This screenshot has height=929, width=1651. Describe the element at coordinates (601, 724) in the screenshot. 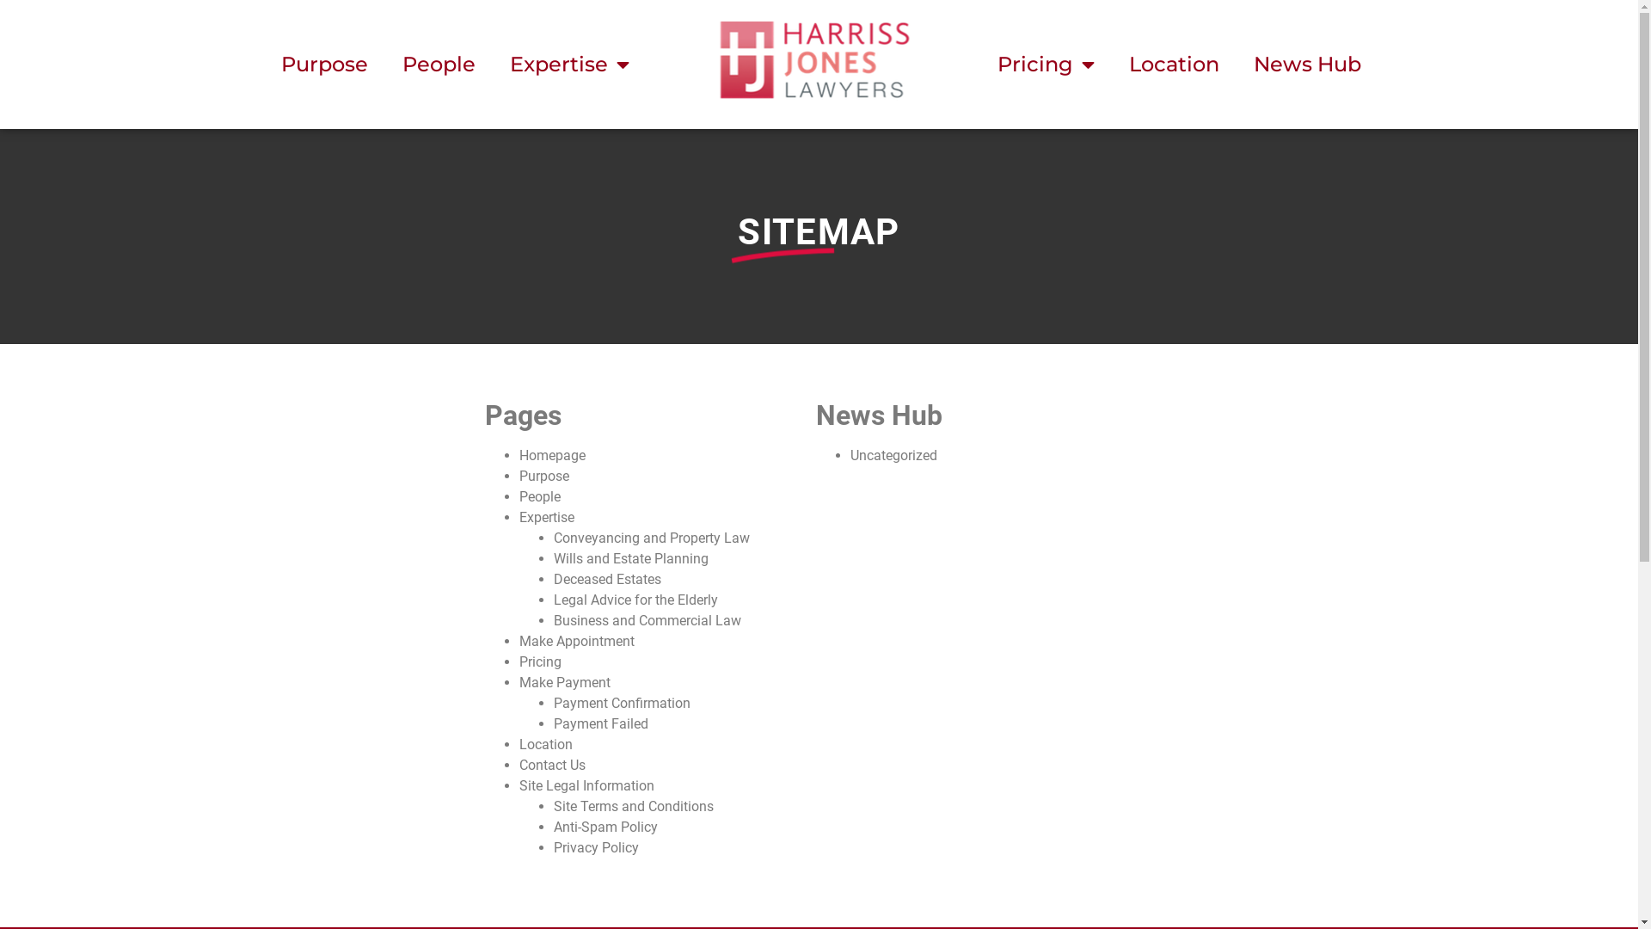

I see `Payment Failed` at that location.